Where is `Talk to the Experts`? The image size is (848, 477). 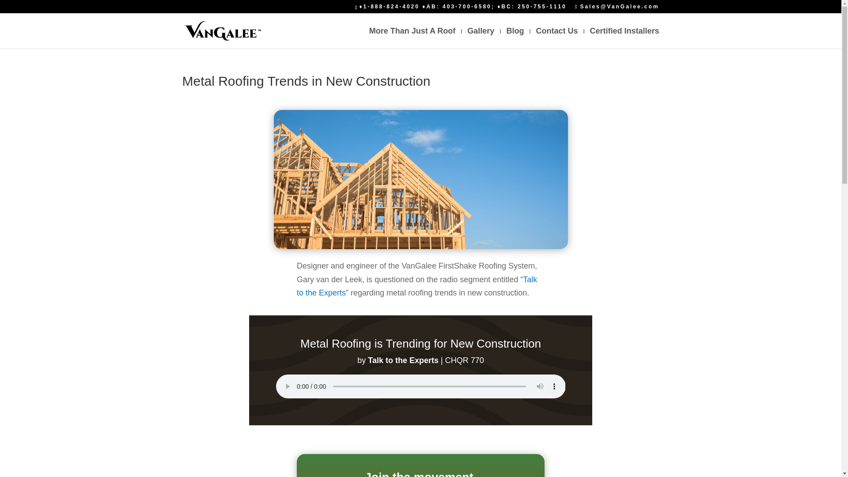
Talk to the Experts is located at coordinates (417, 286).